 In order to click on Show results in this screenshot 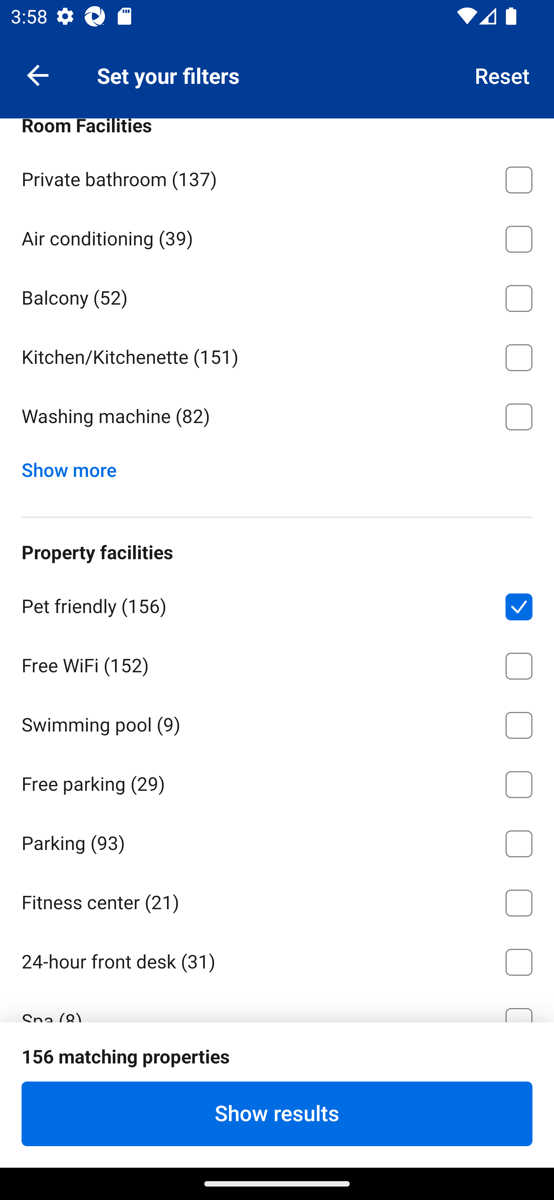, I will do `click(277, 1113)`.